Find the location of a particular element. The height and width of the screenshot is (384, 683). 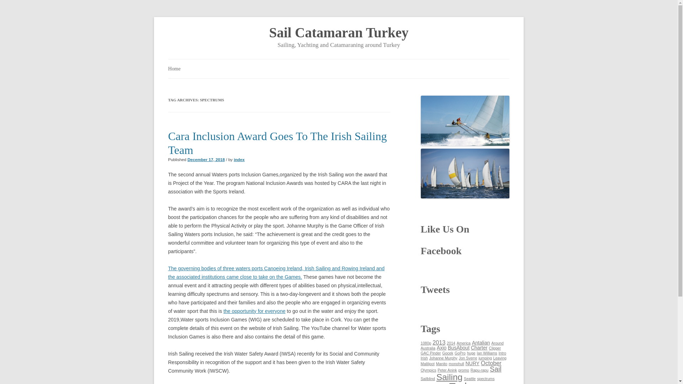

Cara Inclusion Award Goes To The Irish Sailing Team is located at coordinates (277, 143).